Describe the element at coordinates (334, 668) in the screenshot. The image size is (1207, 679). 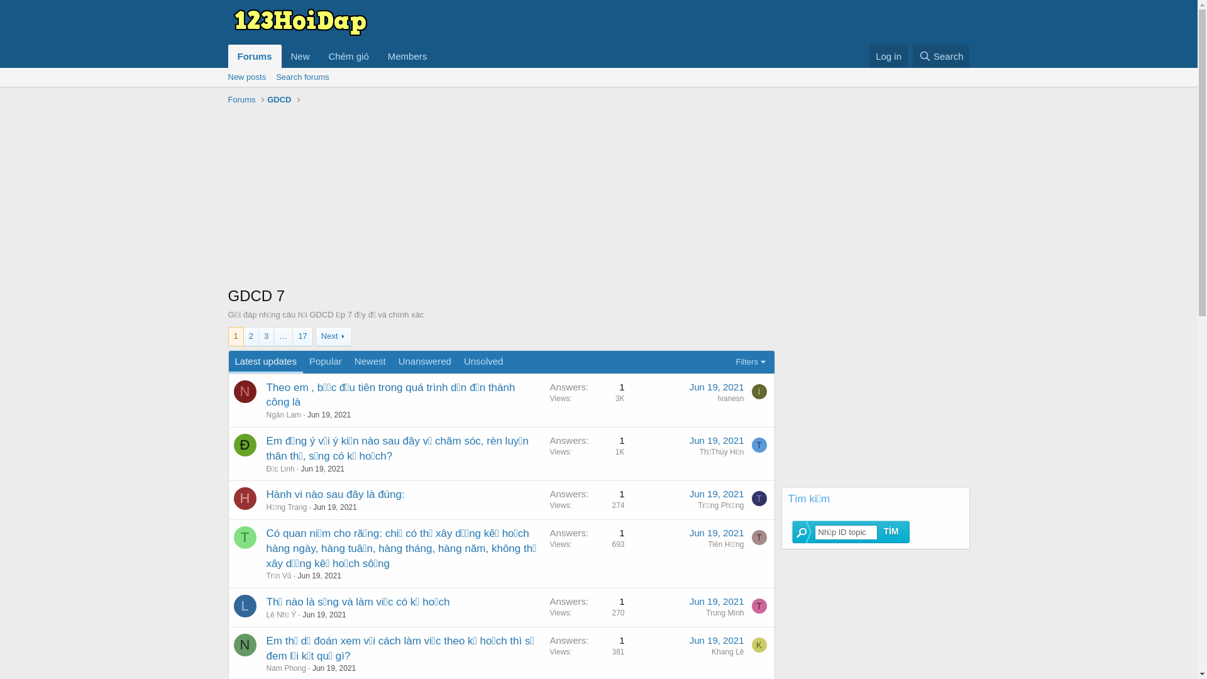
I see `Jun 19, 2021` at that location.